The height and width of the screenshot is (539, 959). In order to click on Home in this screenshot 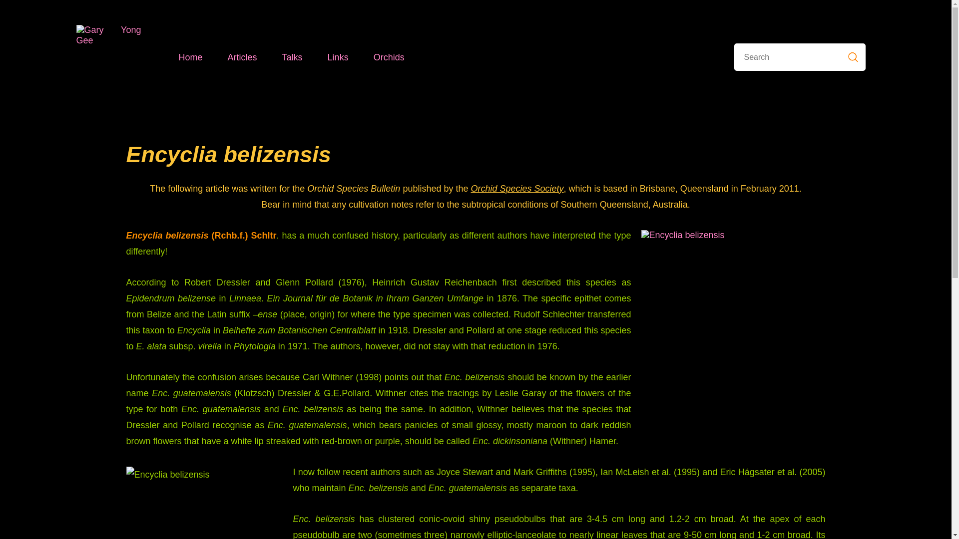, I will do `click(190, 57)`.